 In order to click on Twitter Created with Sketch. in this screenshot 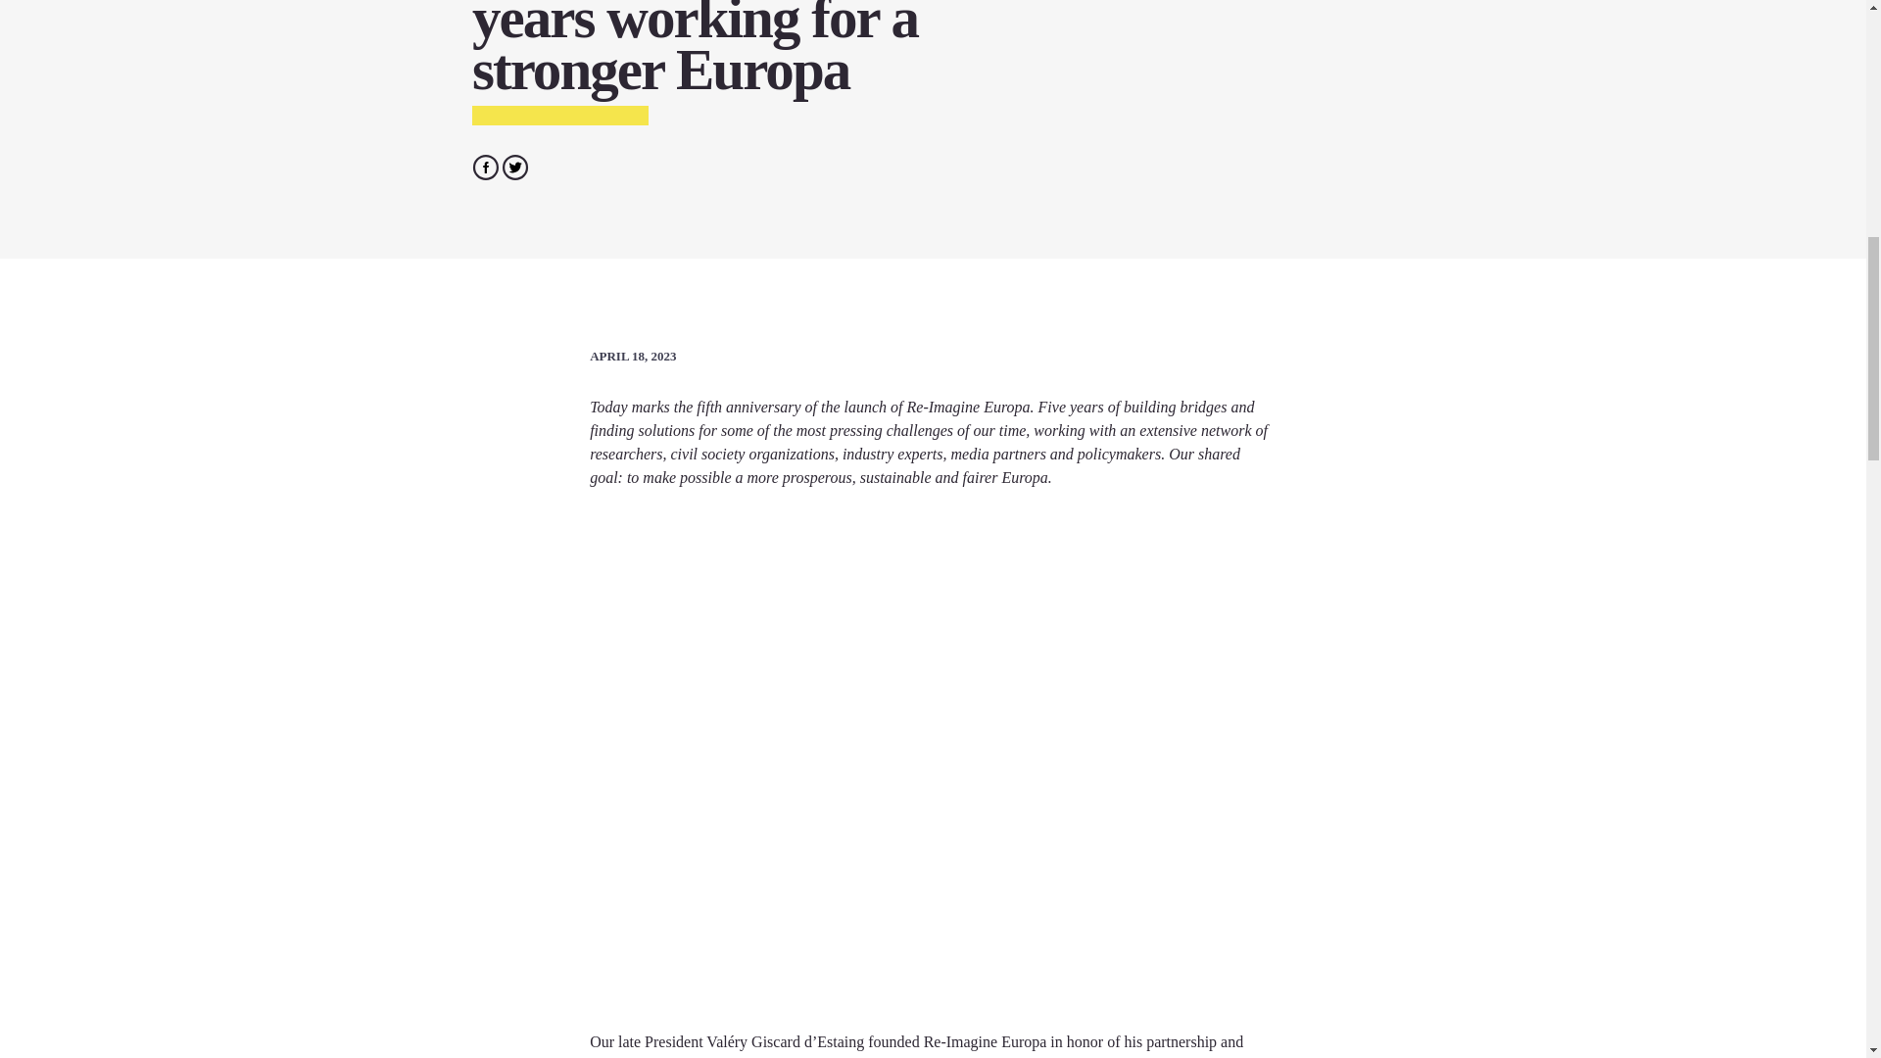, I will do `click(515, 166)`.